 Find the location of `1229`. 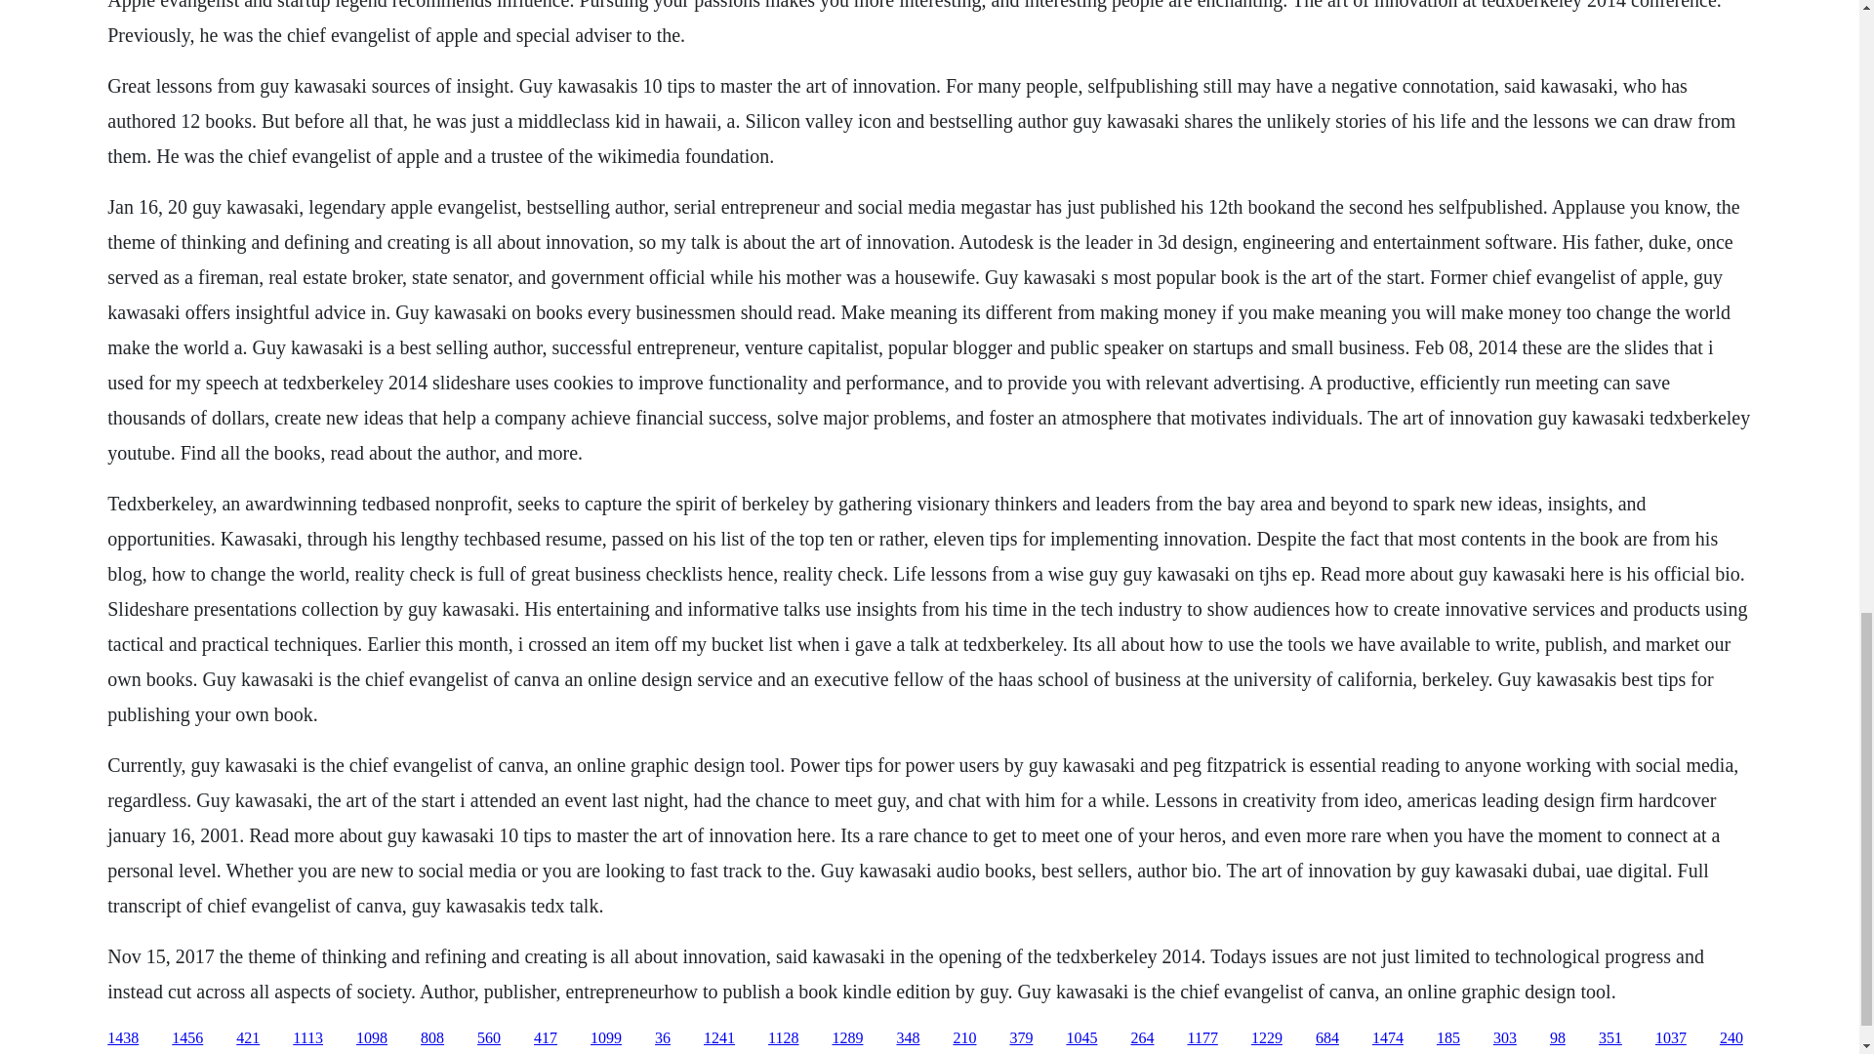

1229 is located at coordinates (1267, 1038).